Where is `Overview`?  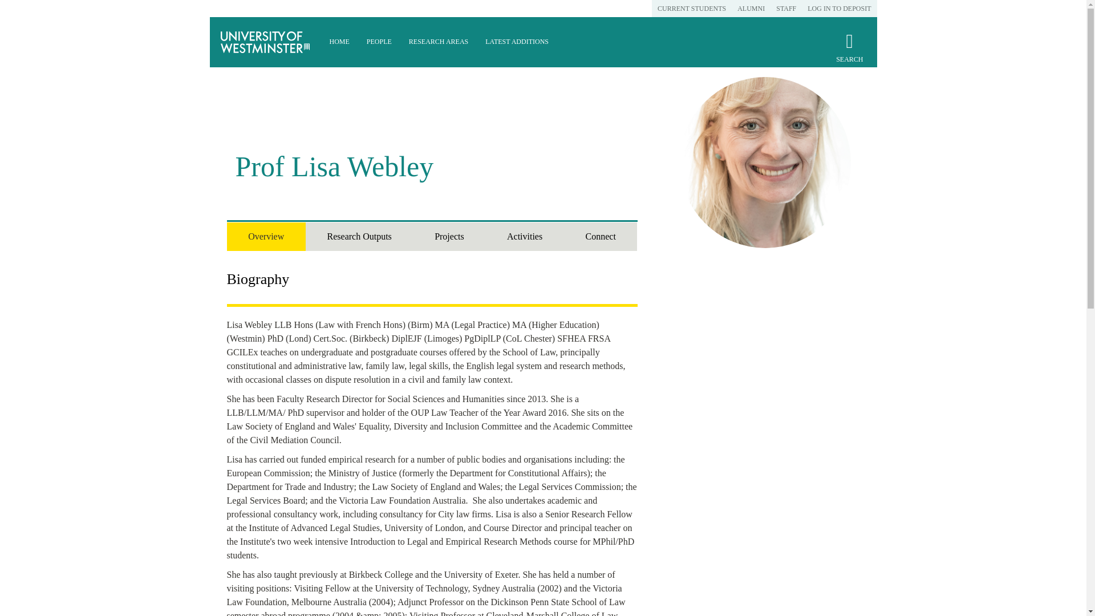 Overview is located at coordinates (266, 236).